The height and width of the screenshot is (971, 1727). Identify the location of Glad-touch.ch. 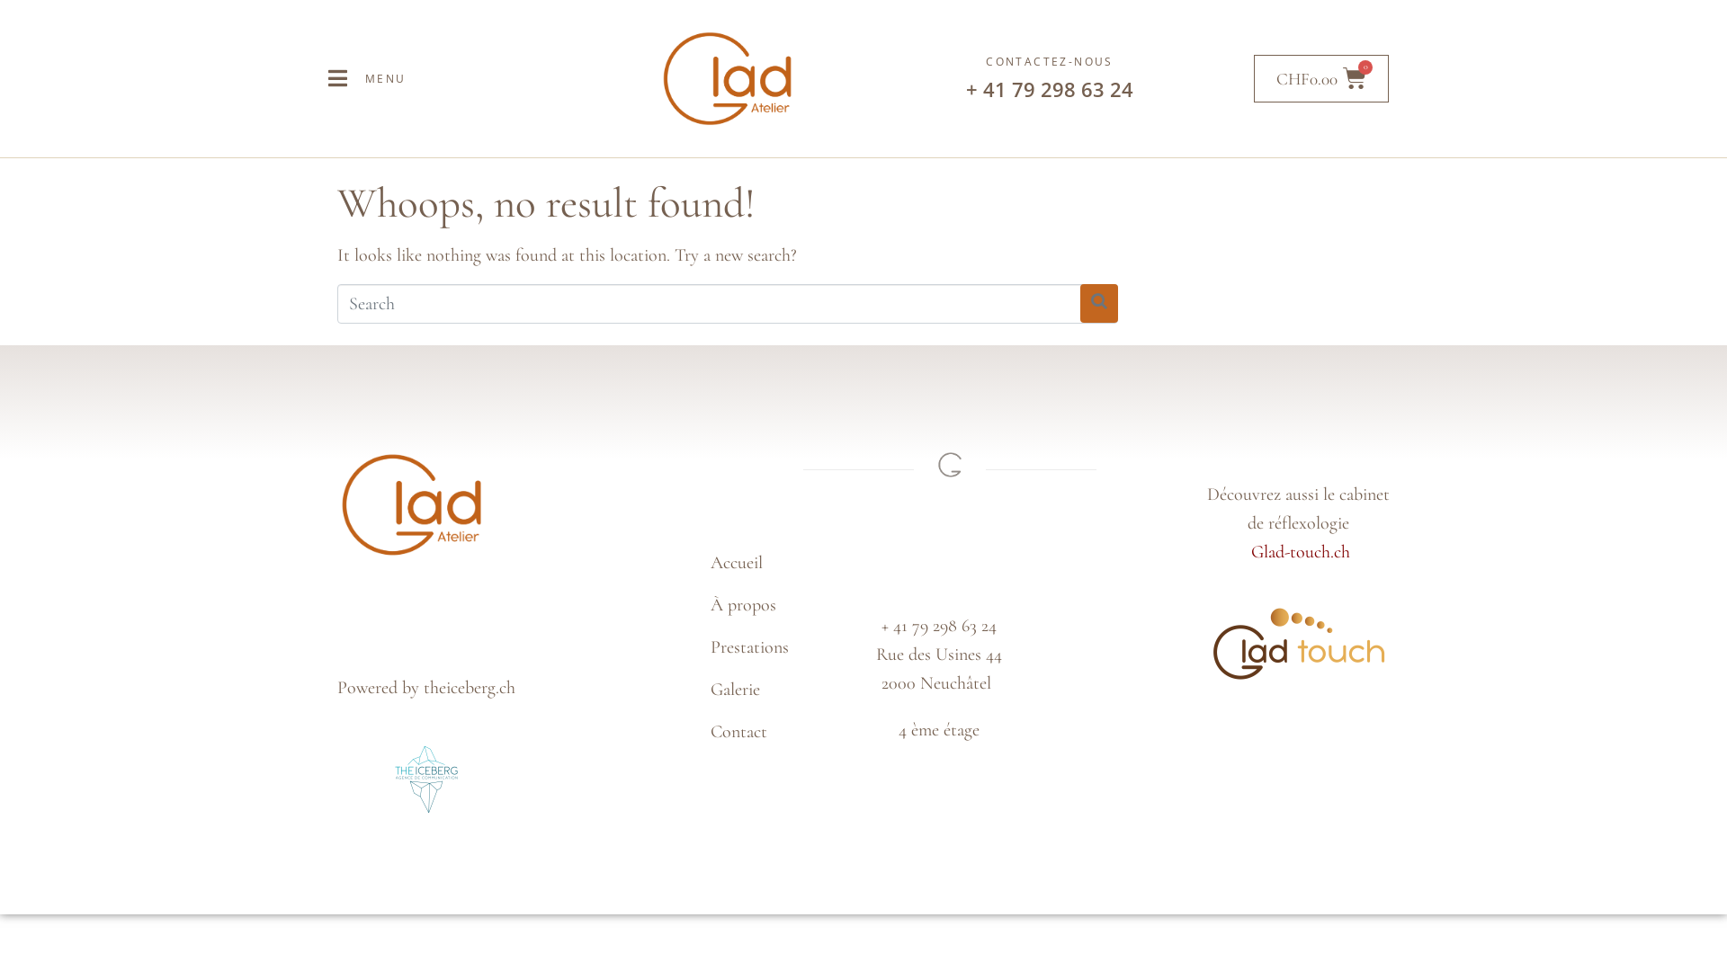
(1301, 552).